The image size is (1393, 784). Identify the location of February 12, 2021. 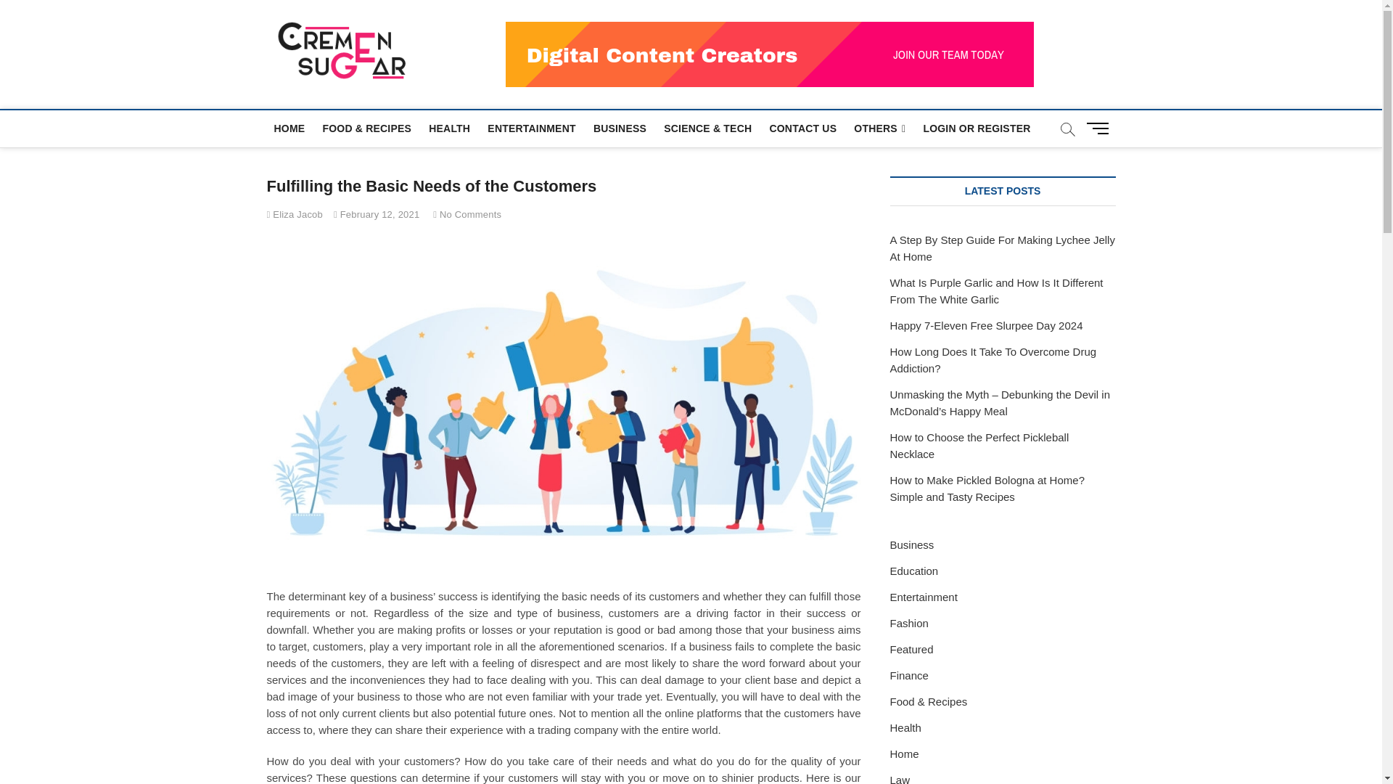
(376, 215).